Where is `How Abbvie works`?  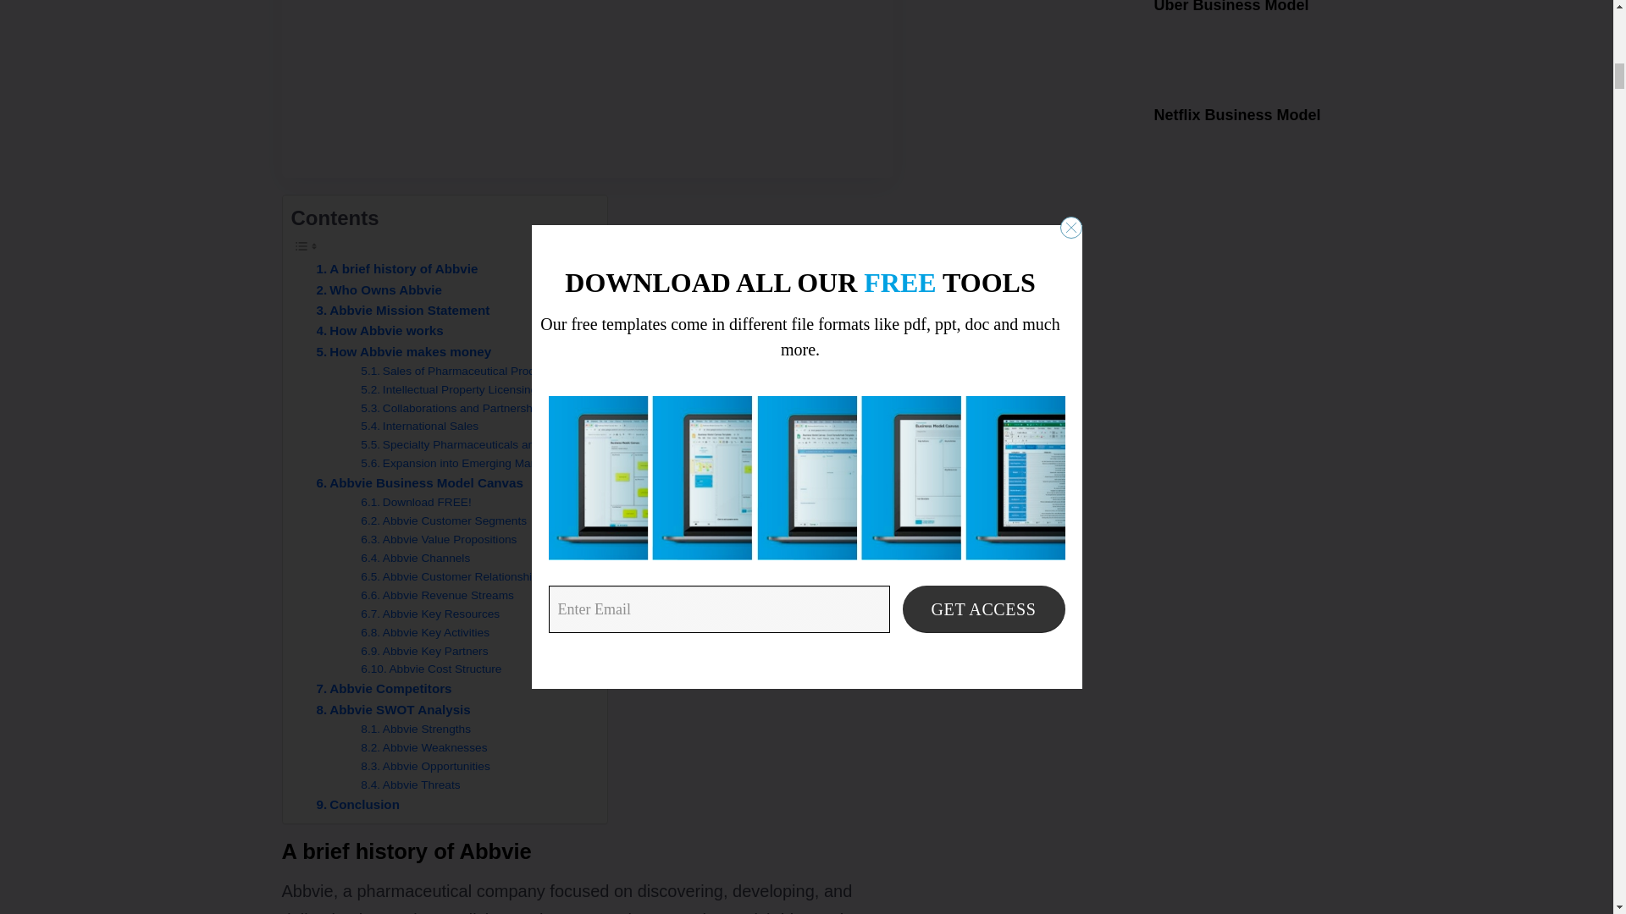
How Abbvie works is located at coordinates (380, 330).